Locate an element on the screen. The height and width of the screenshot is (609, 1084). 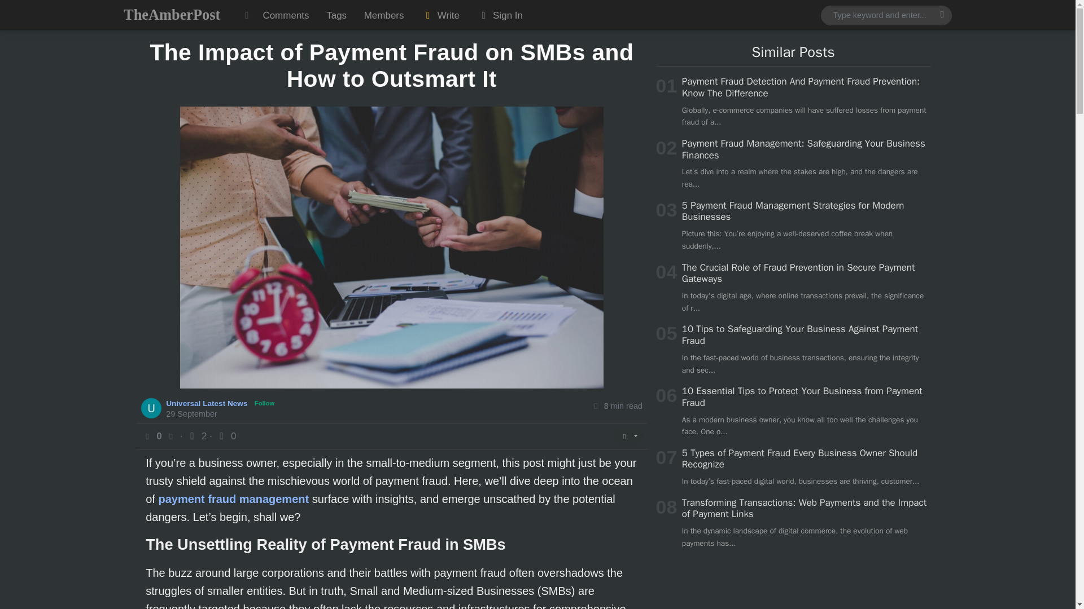
Sign In is located at coordinates (499, 15).